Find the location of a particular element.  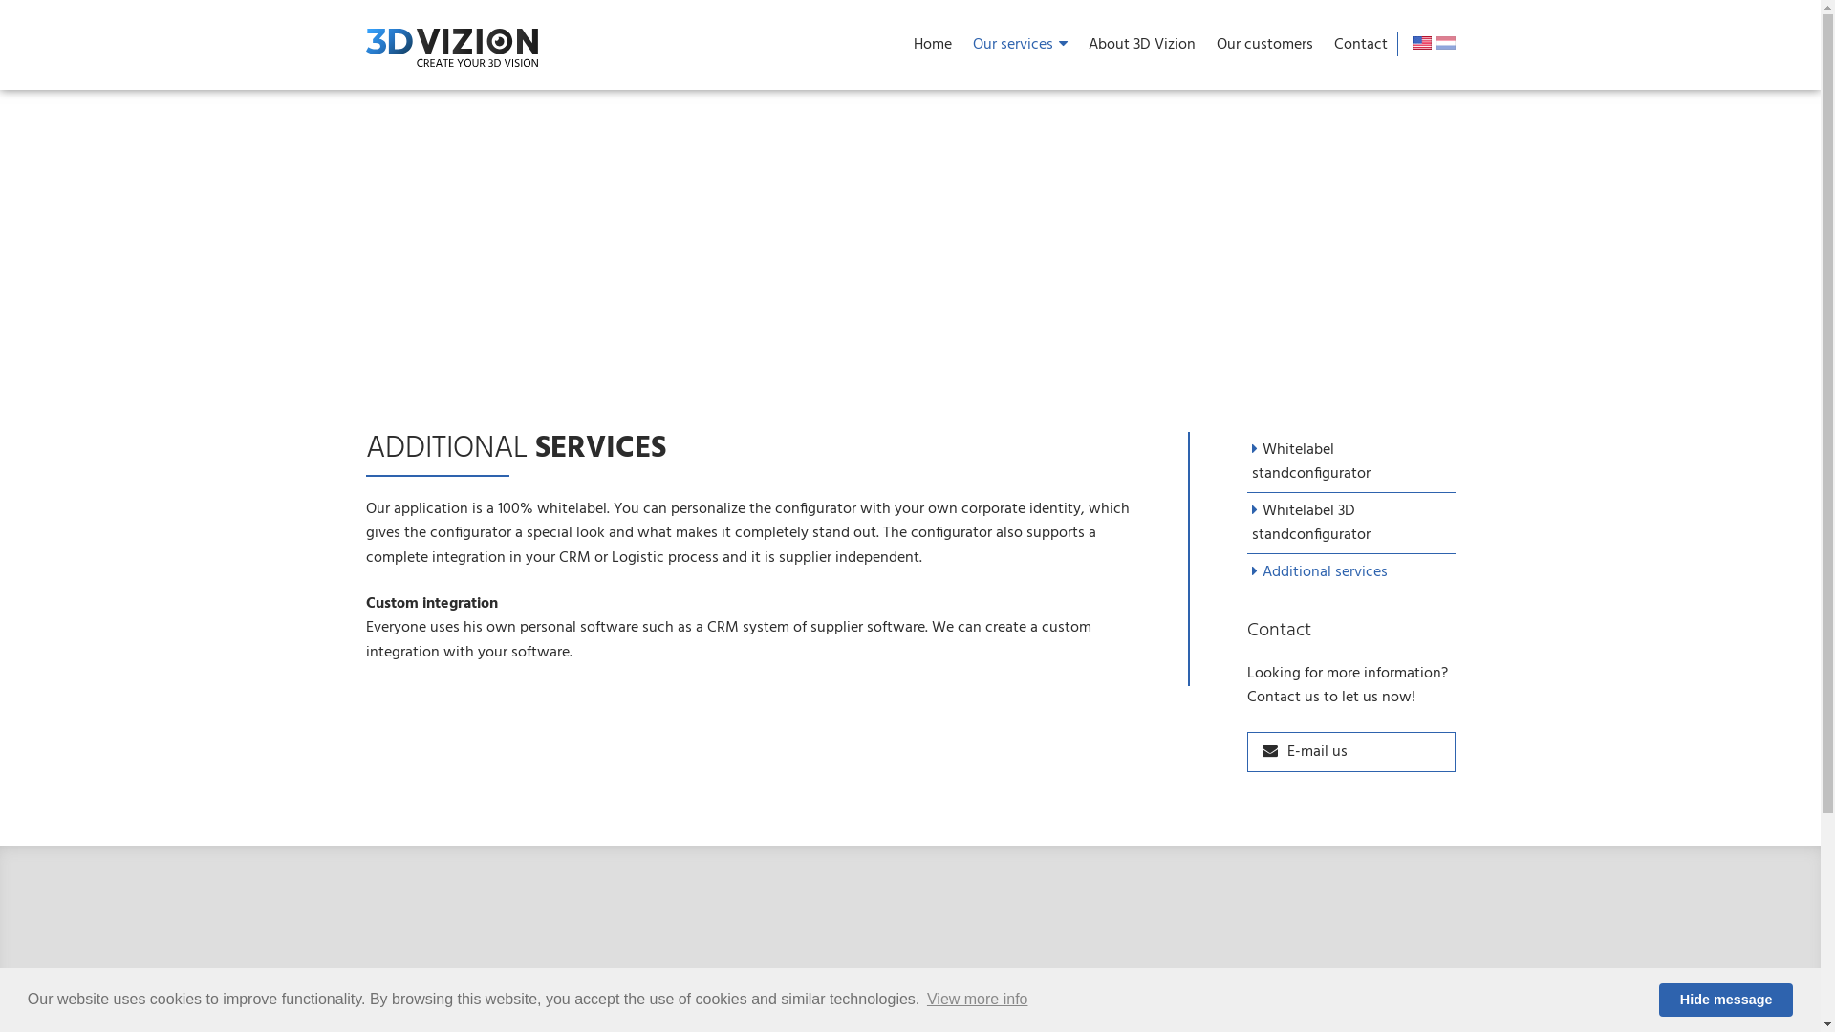

Additional services is located at coordinates (1351, 573).